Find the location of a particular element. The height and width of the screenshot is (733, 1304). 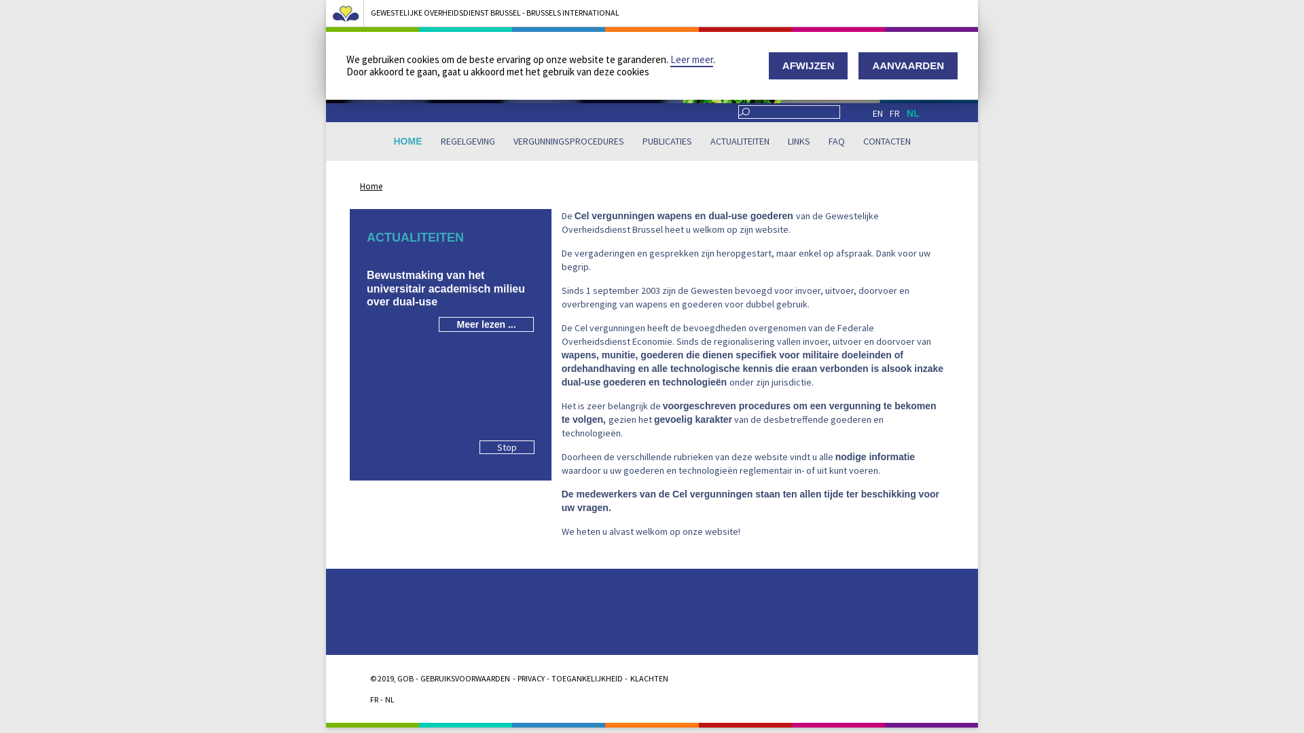

REGELGEVING is located at coordinates (467, 141).